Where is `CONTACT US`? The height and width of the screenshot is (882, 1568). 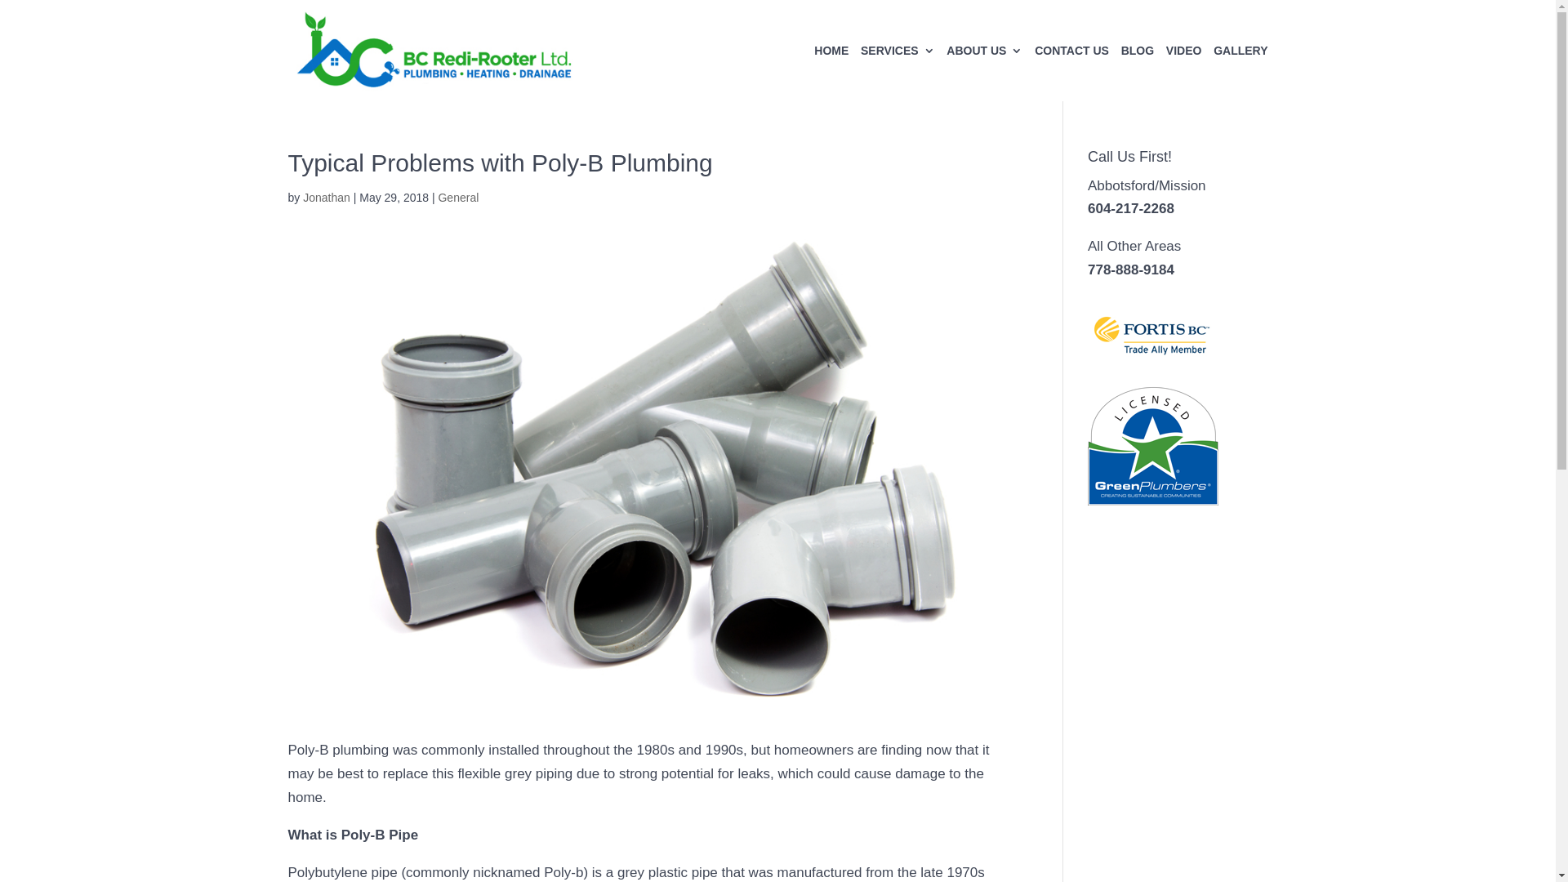 CONTACT US is located at coordinates (1071, 73).